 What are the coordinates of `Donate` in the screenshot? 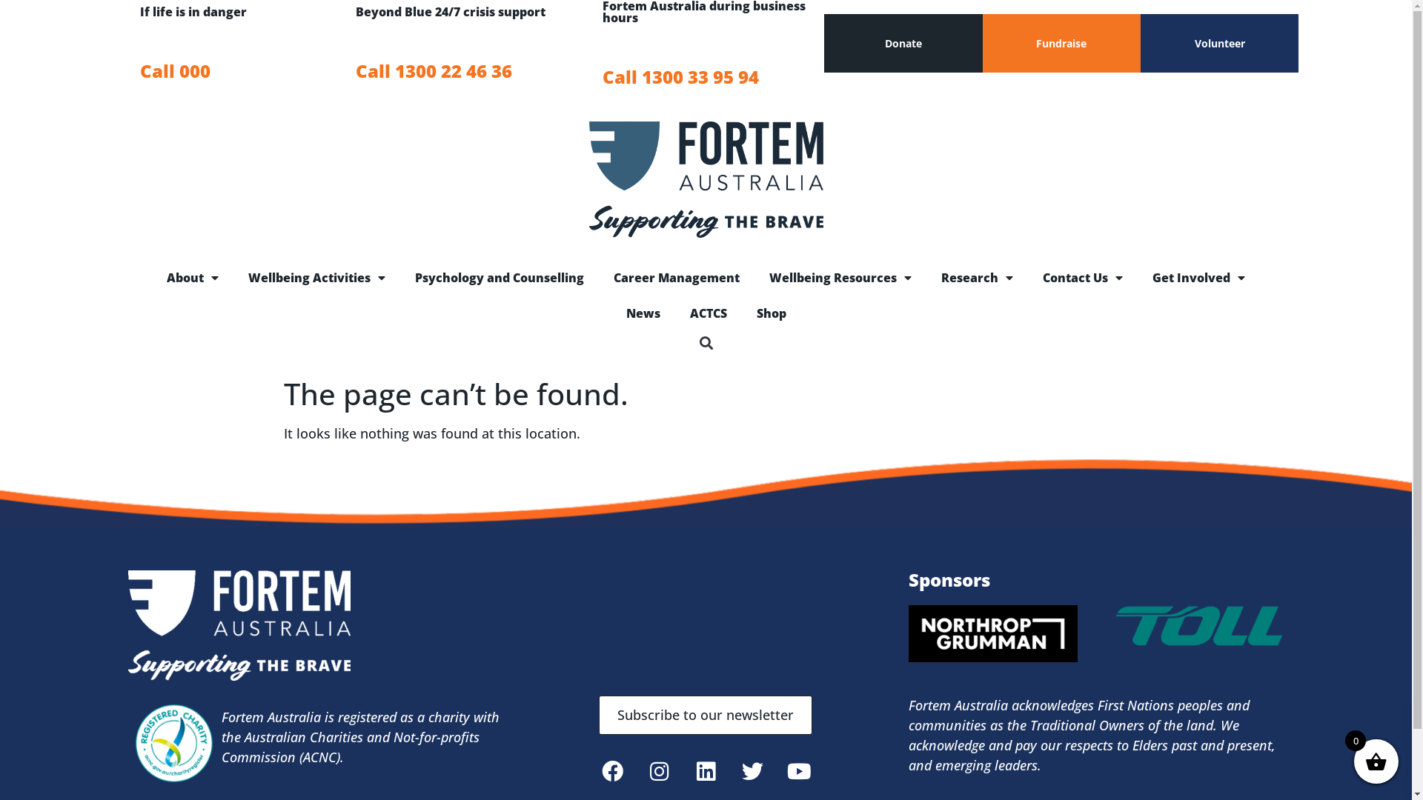 It's located at (903, 43).